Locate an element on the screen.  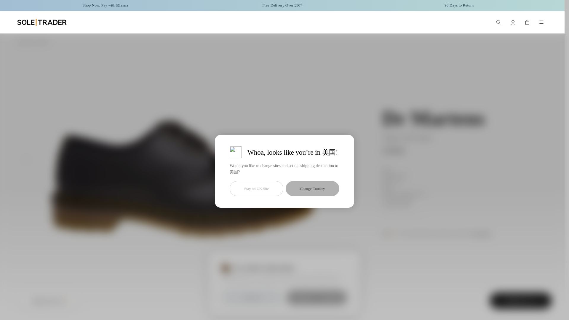
Search is located at coordinates (498, 22).